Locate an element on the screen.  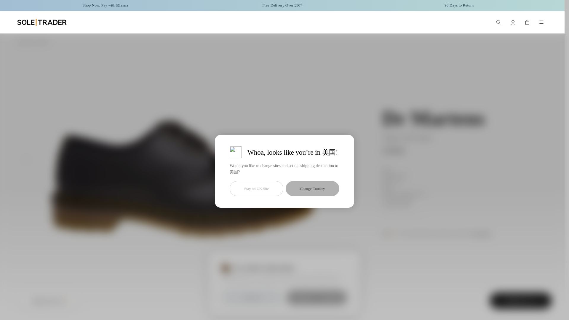
Search is located at coordinates (498, 22).